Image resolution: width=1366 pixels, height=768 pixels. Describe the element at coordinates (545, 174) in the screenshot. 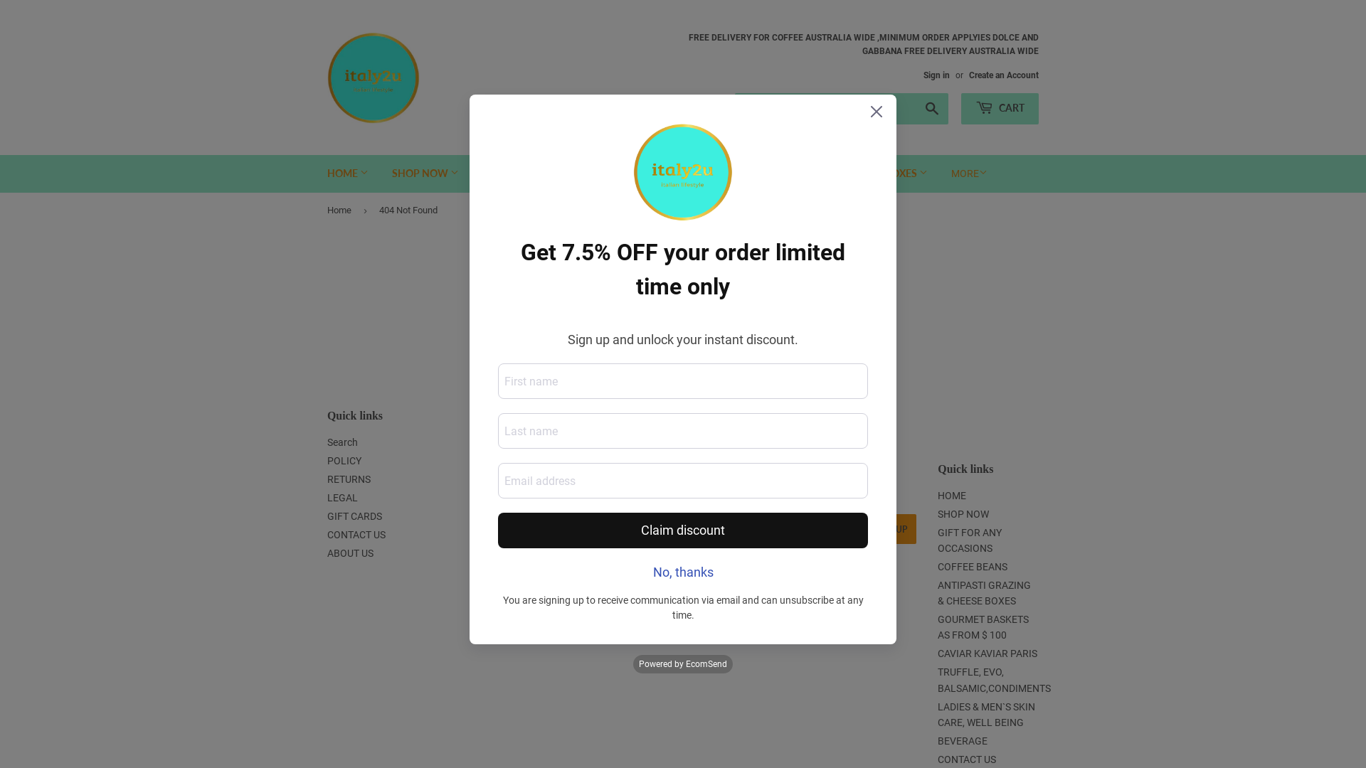

I see `GIFT FOR ANY OCCASIONS` at that location.